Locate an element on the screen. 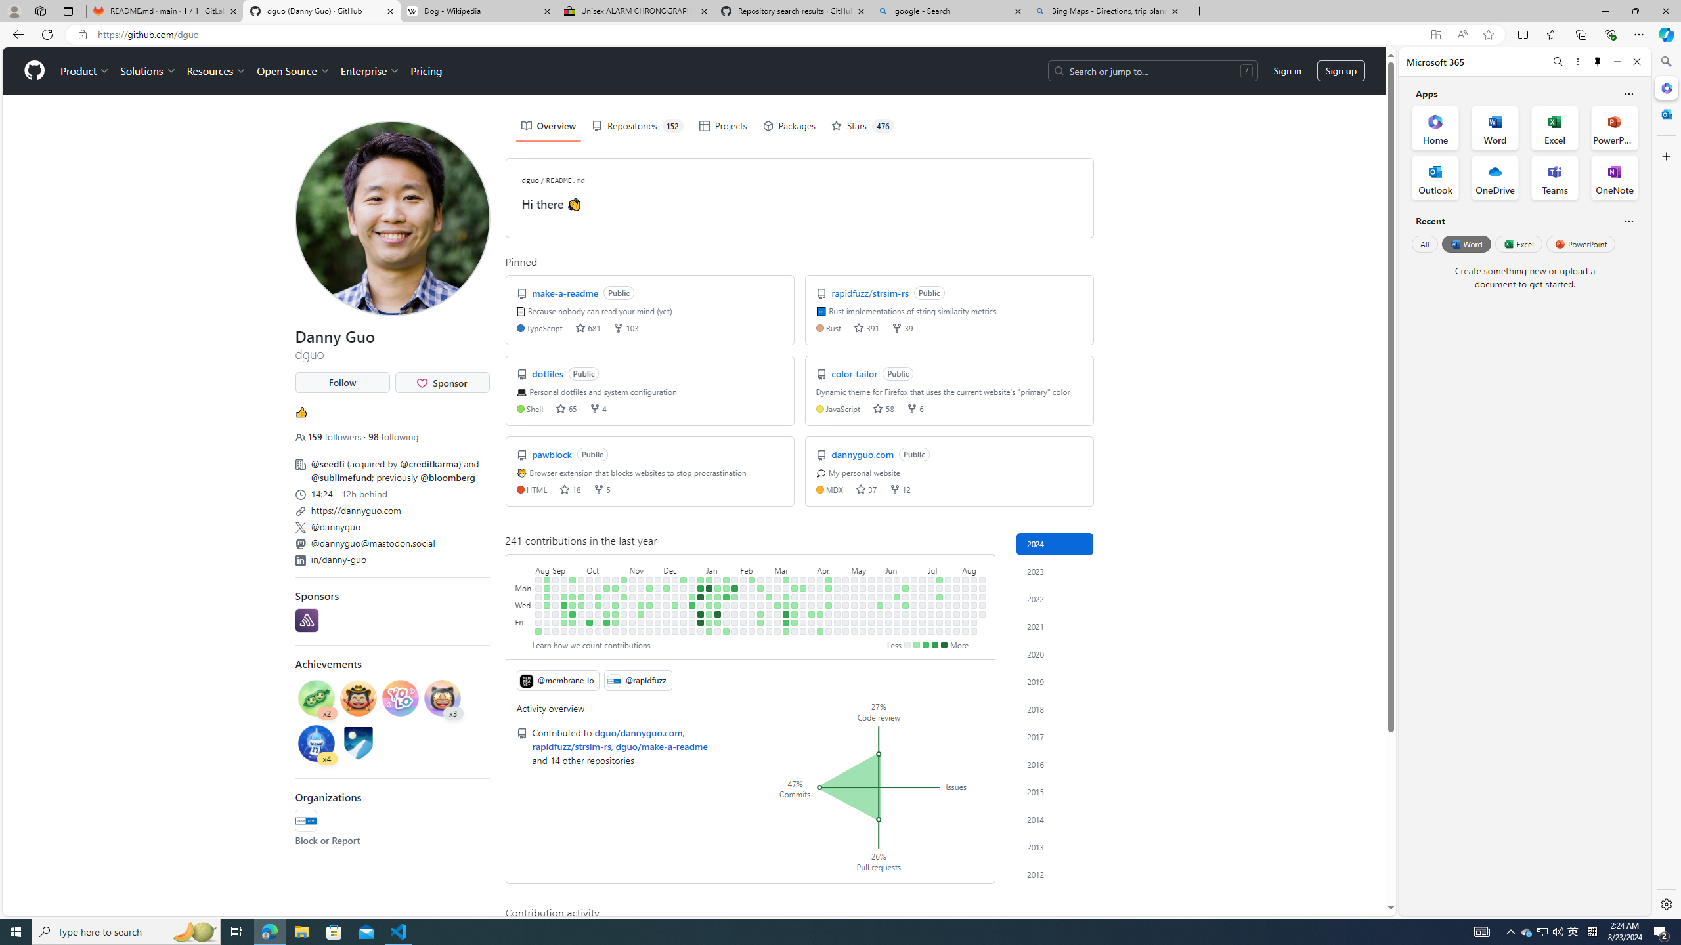 This screenshot has width=1681, height=945. 159 followers  is located at coordinates (330, 437).